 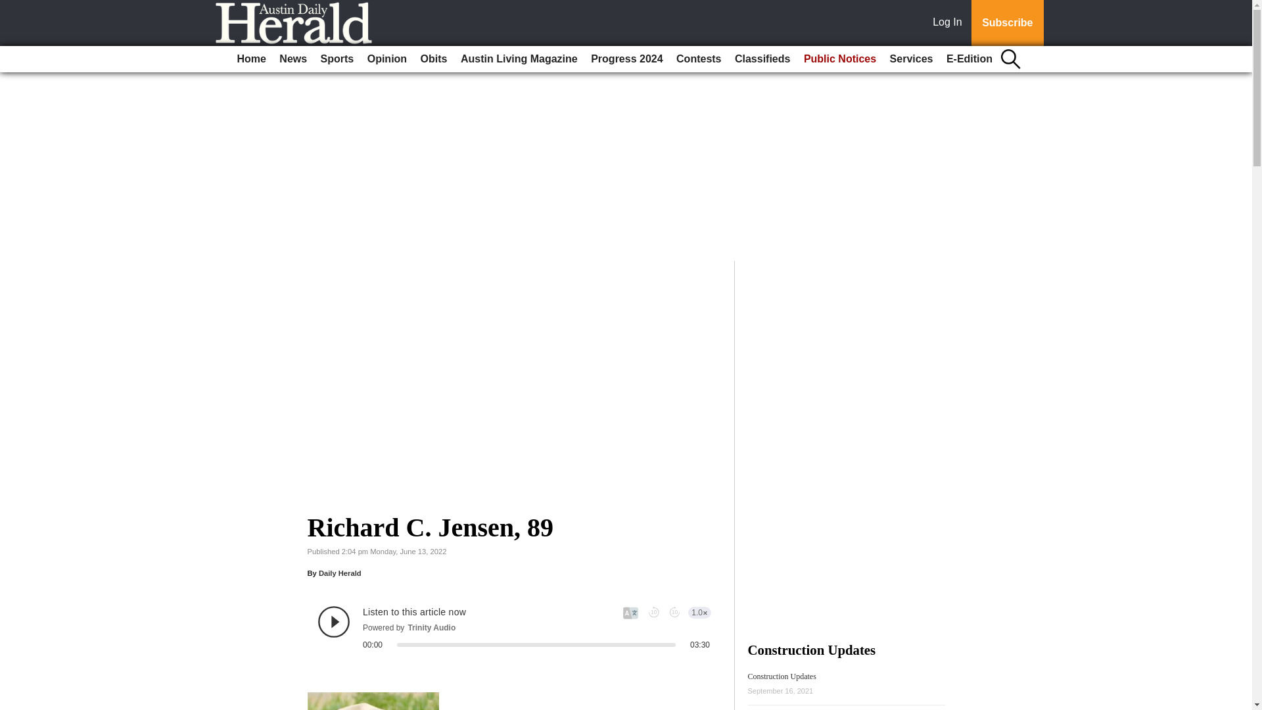 What do you see at coordinates (519, 59) in the screenshot?
I see `Austin Living Magazine` at bounding box center [519, 59].